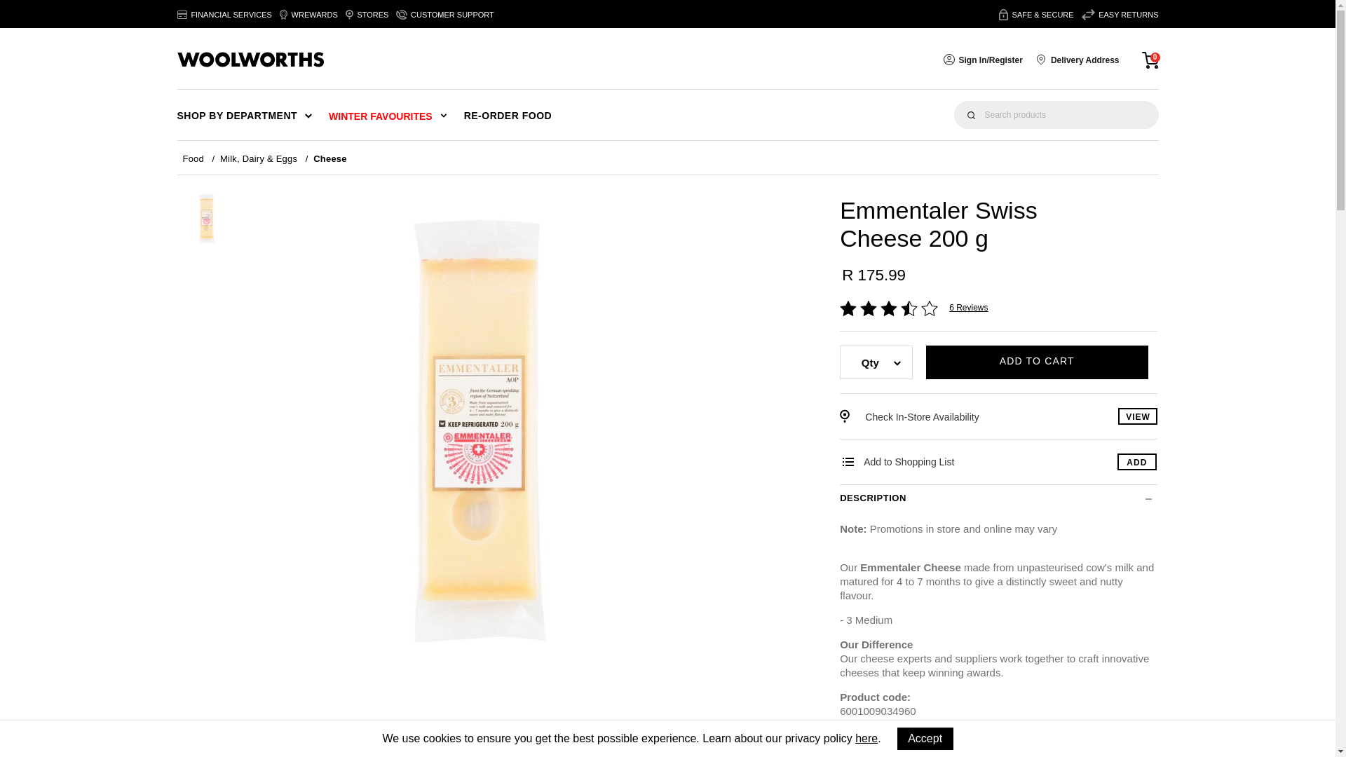  I want to click on Cheese, so click(330, 158).